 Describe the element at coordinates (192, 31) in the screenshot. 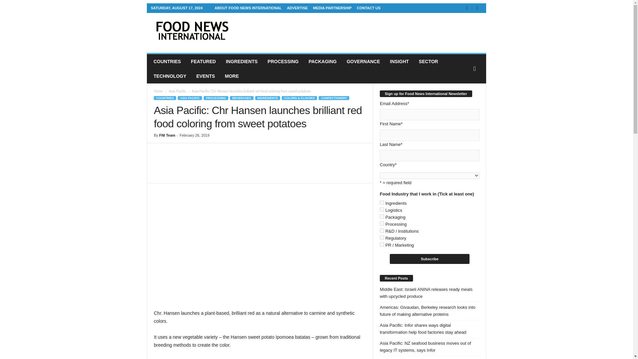

I see `Food News International` at that location.